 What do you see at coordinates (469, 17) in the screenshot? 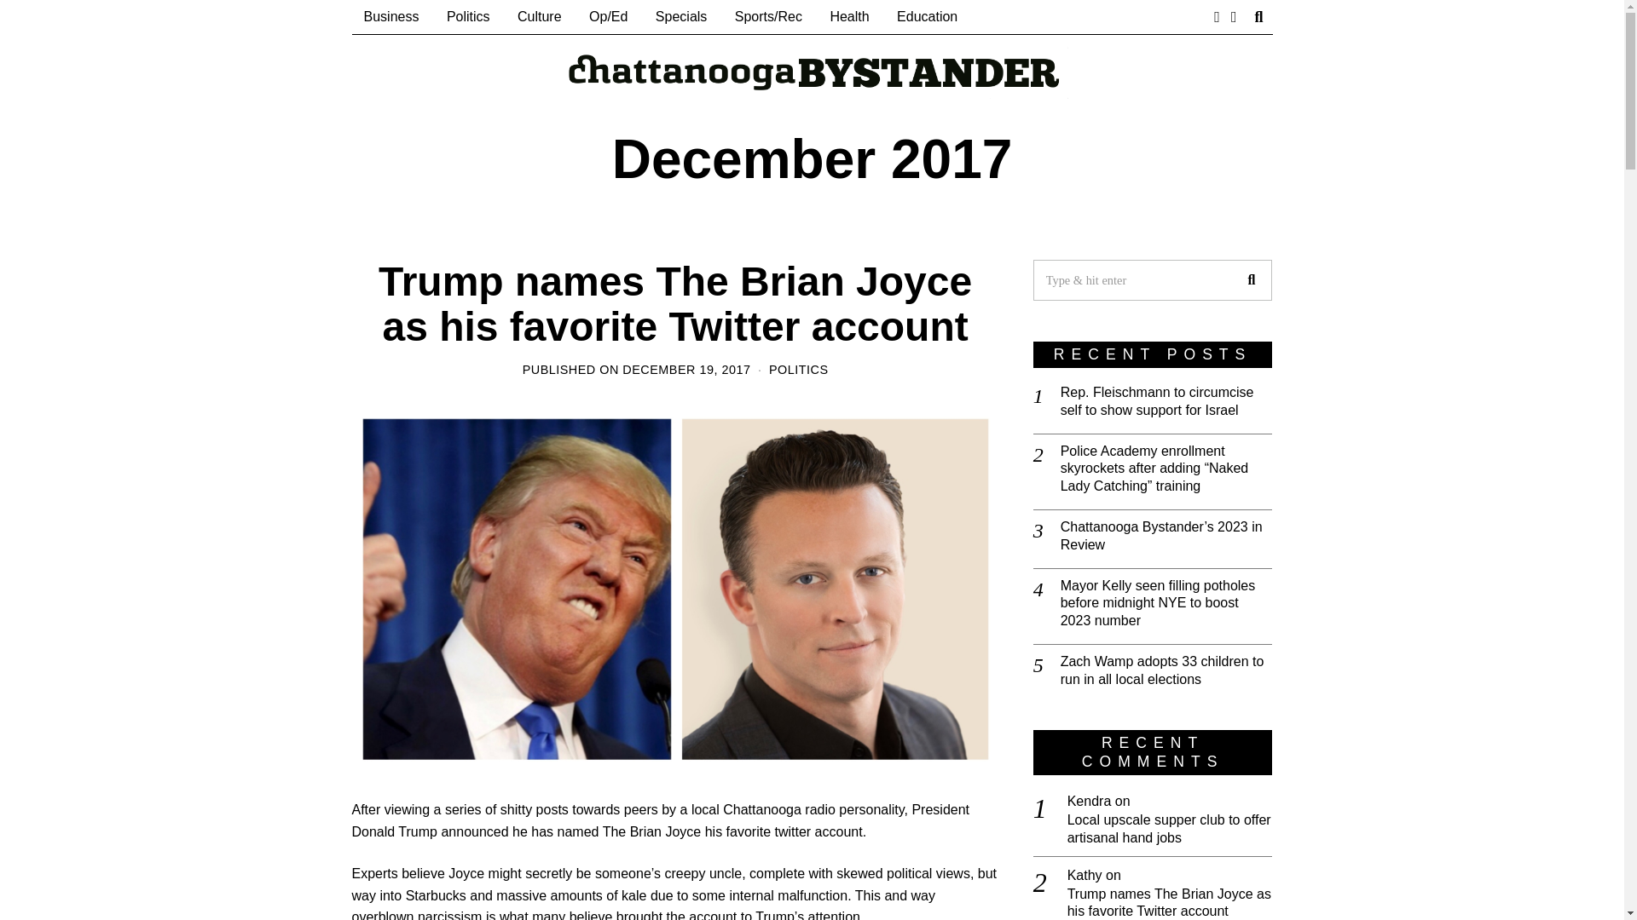
I see `Politics` at bounding box center [469, 17].